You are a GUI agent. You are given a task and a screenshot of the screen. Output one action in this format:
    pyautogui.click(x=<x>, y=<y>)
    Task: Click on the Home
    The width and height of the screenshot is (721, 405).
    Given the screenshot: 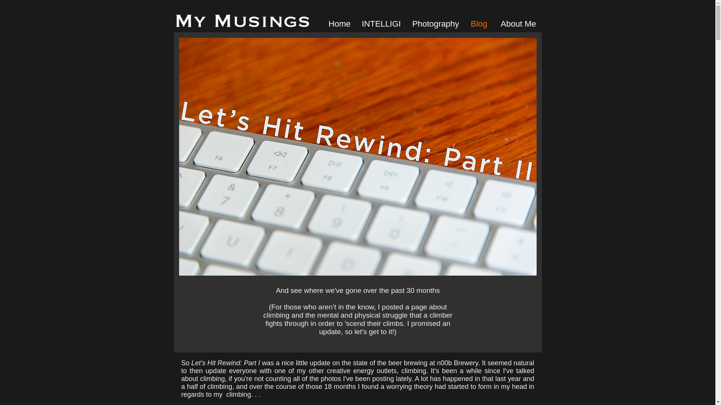 What is the action you would take?
    pyautogui.click(x=339, y=24)
    